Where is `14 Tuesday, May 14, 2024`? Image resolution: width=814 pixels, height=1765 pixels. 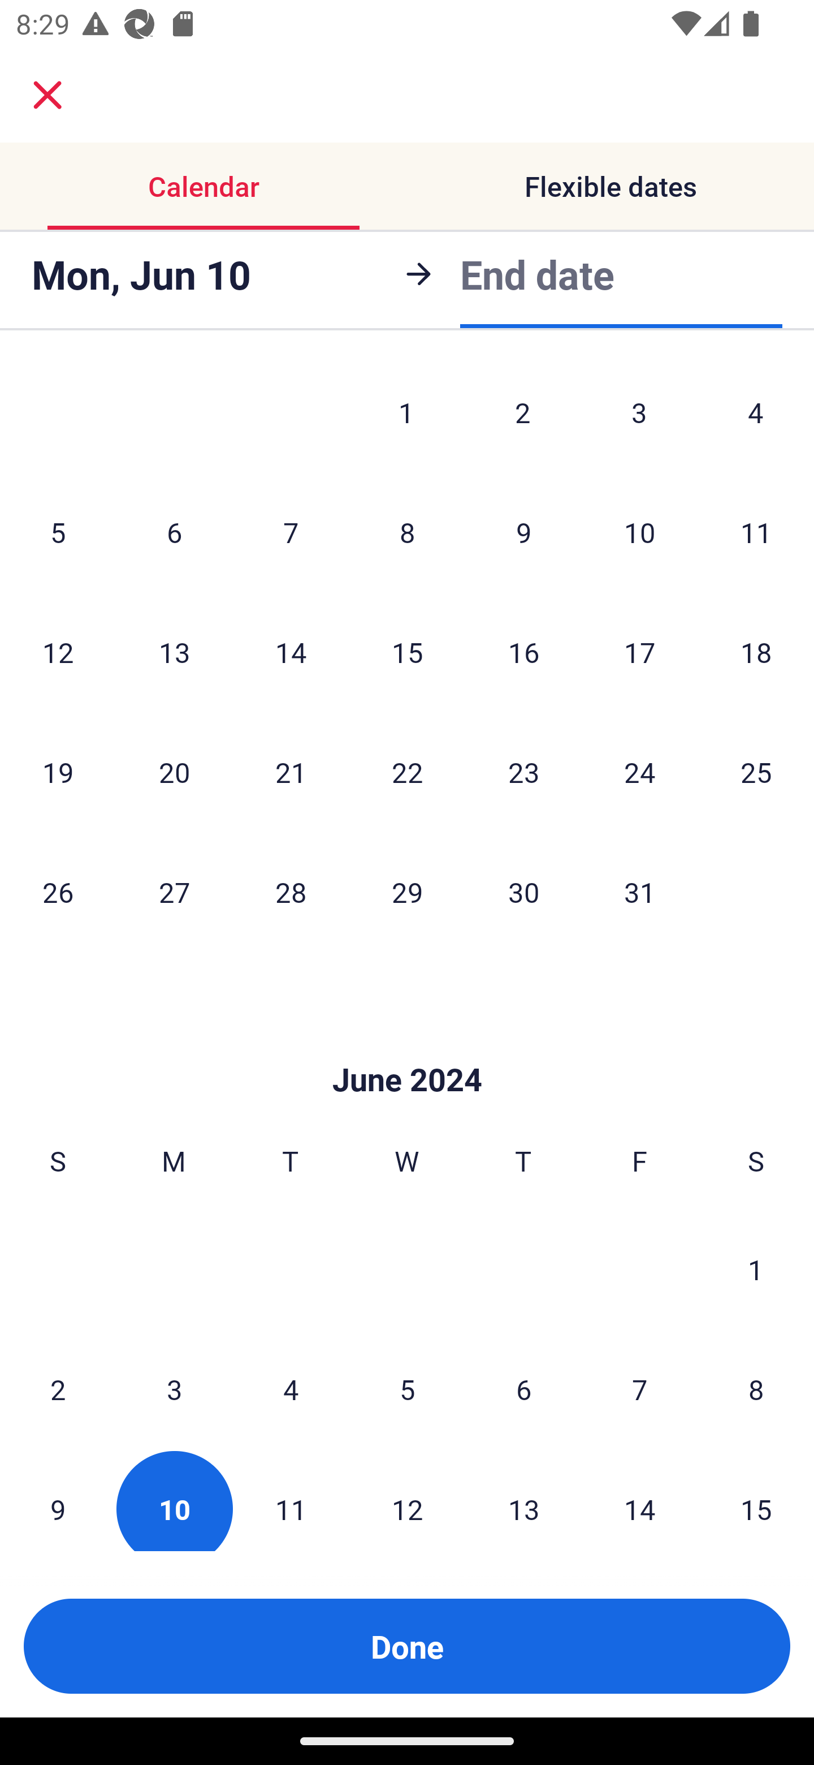
14 Tuesday, May 14, 2024 is located at coordinates (291, 652).